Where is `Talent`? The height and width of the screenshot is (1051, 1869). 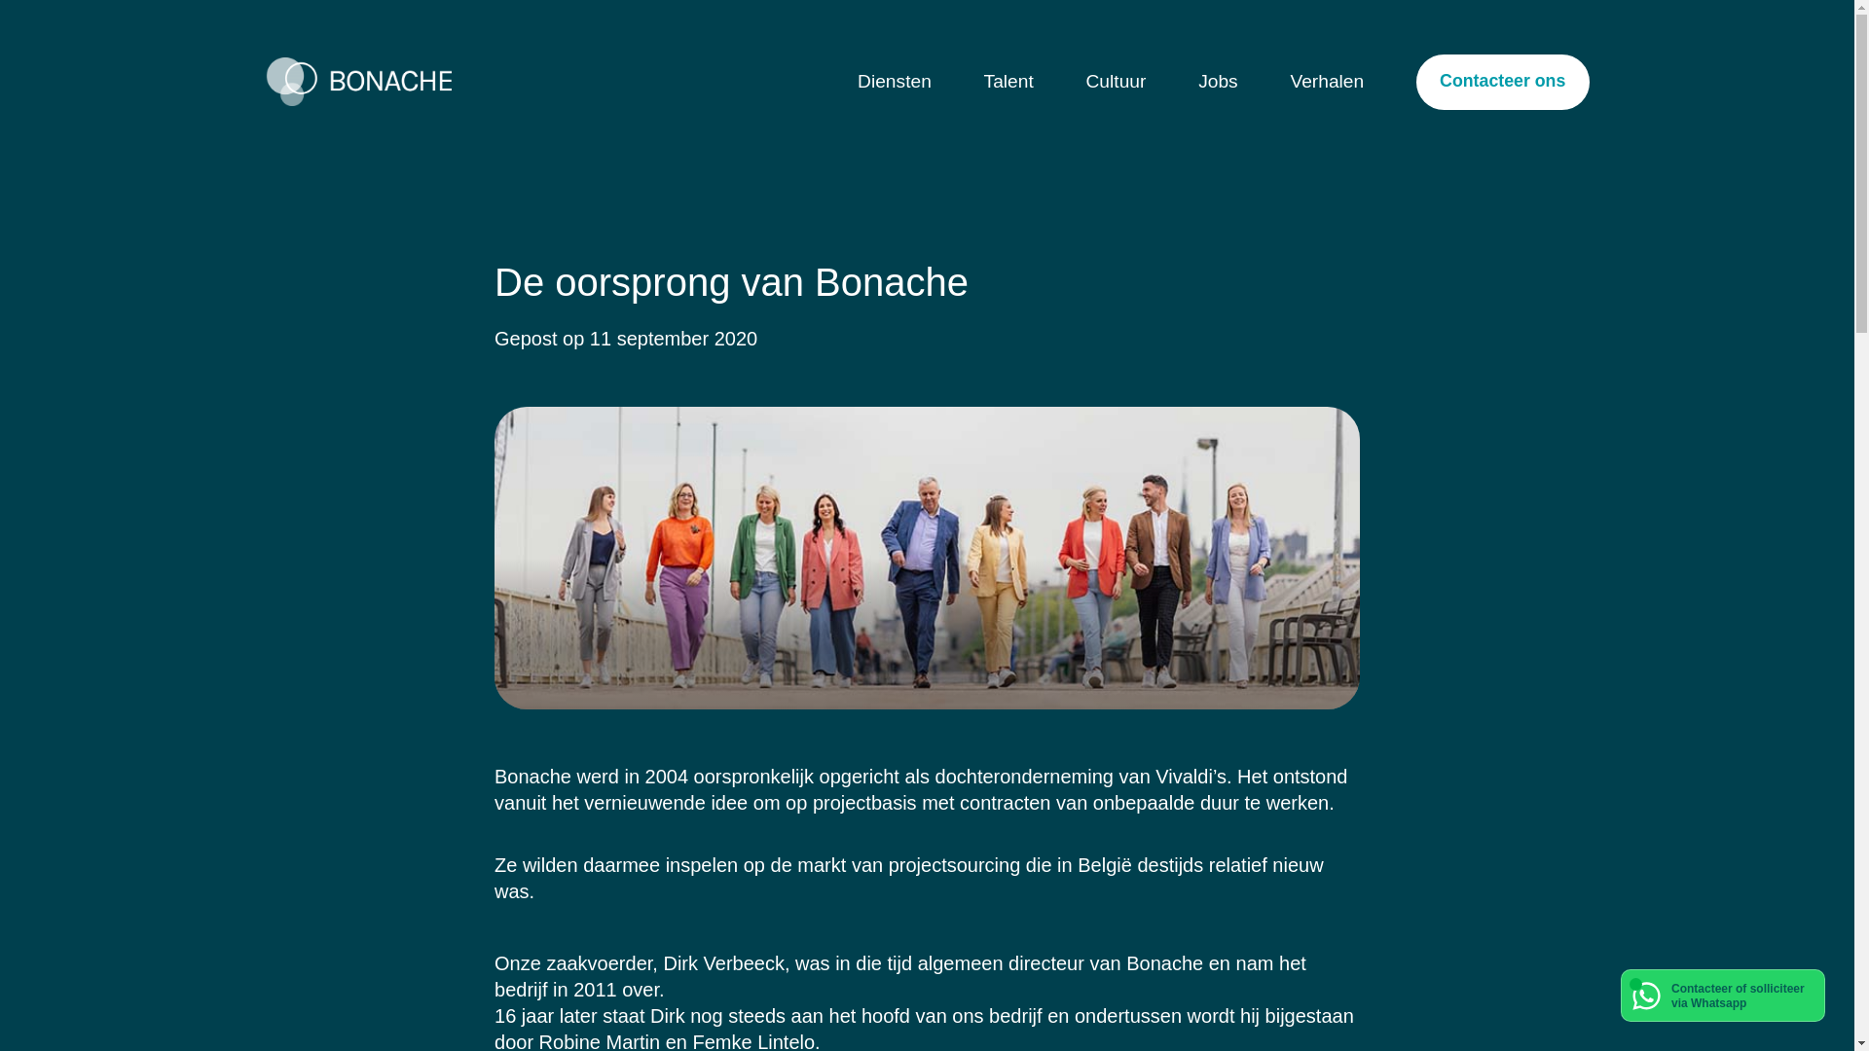
Talent is located at coordinates (1008, 82).